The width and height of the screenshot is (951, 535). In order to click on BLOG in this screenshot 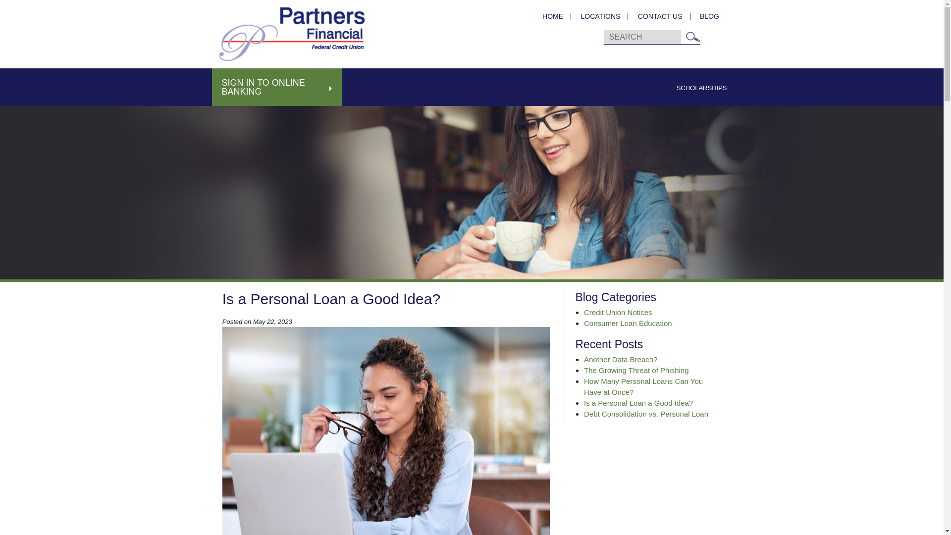, I will do `click(705, 16)`.